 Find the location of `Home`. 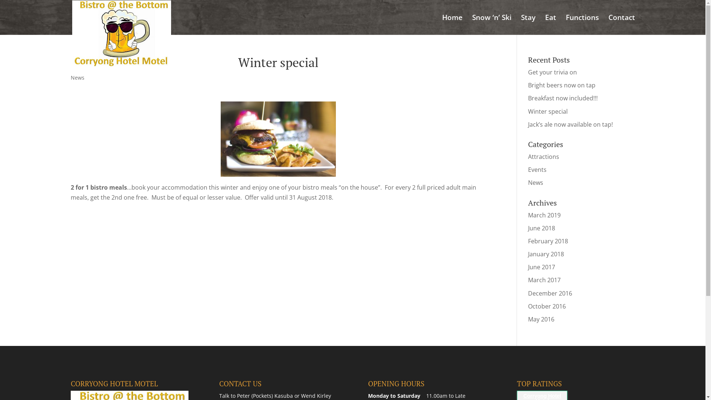

Home is located at coordinates (453, 25).